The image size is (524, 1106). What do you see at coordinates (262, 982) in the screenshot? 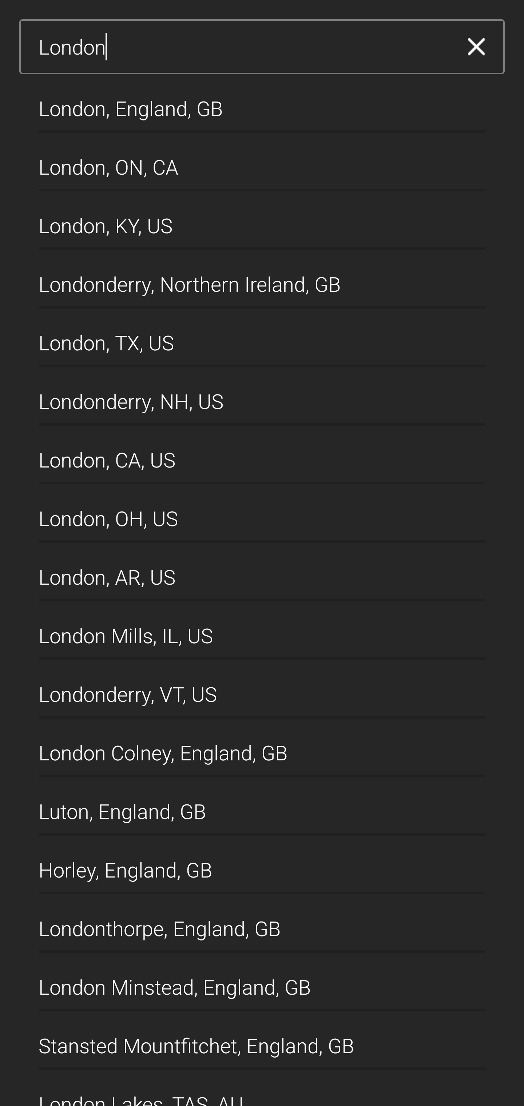
I see `London Minstead, England, GB` at bounding box center [262, 982].